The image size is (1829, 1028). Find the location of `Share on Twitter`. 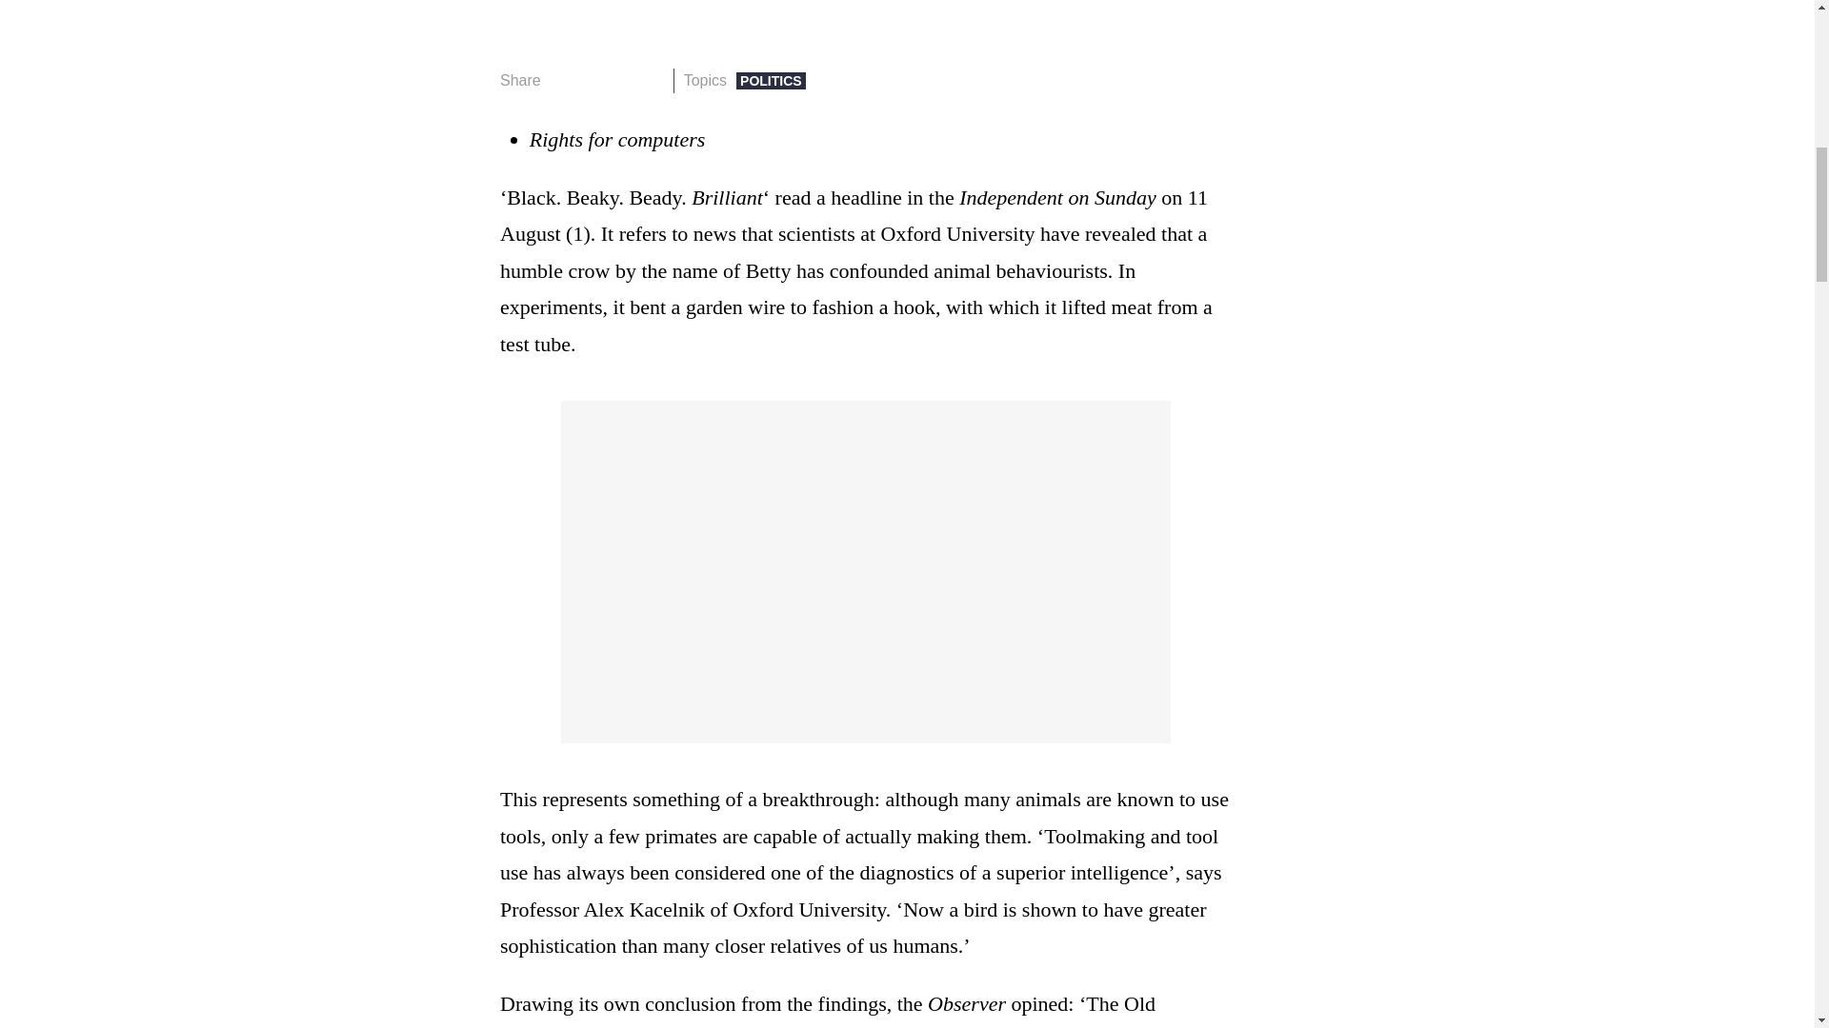

Share on Twitter is located at coordinates (593, 81).